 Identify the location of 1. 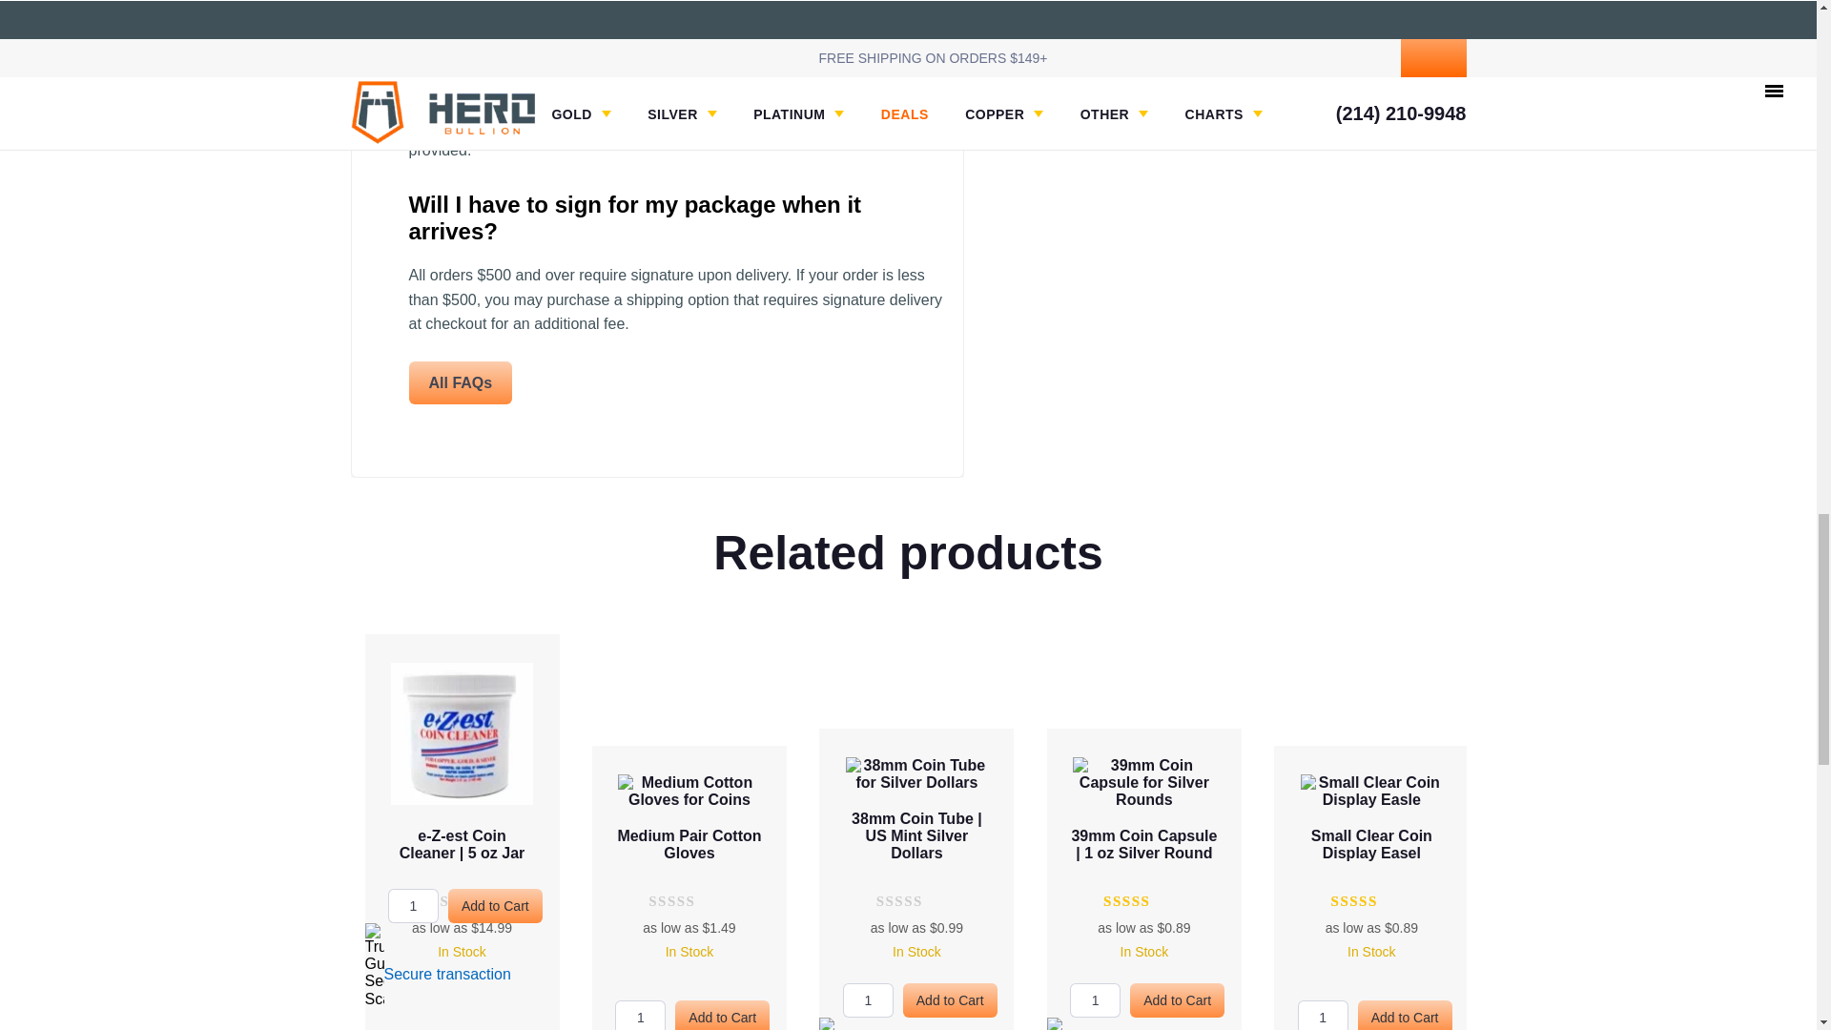
(414, 906).